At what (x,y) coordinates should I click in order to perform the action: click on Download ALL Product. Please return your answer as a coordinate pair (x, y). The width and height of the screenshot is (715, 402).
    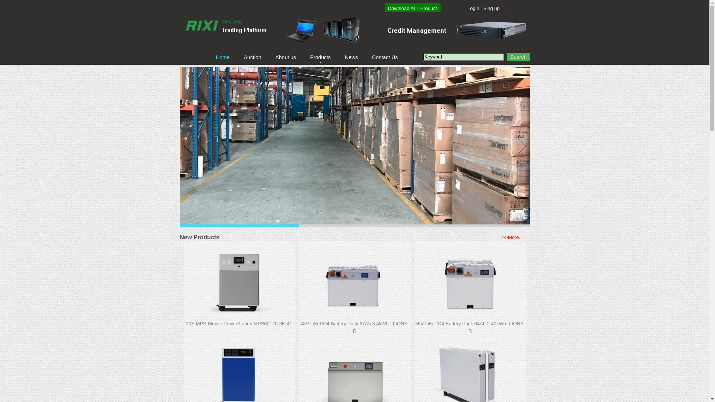
    Looking at the image, I should click on (413, 8).